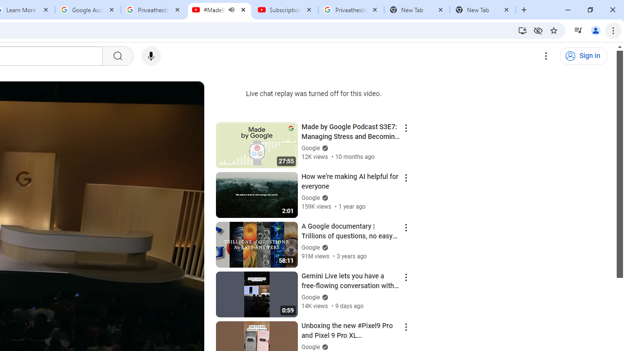 This screenshot has width=624, height=351. I want to click on Google Account, so click(88, 10).